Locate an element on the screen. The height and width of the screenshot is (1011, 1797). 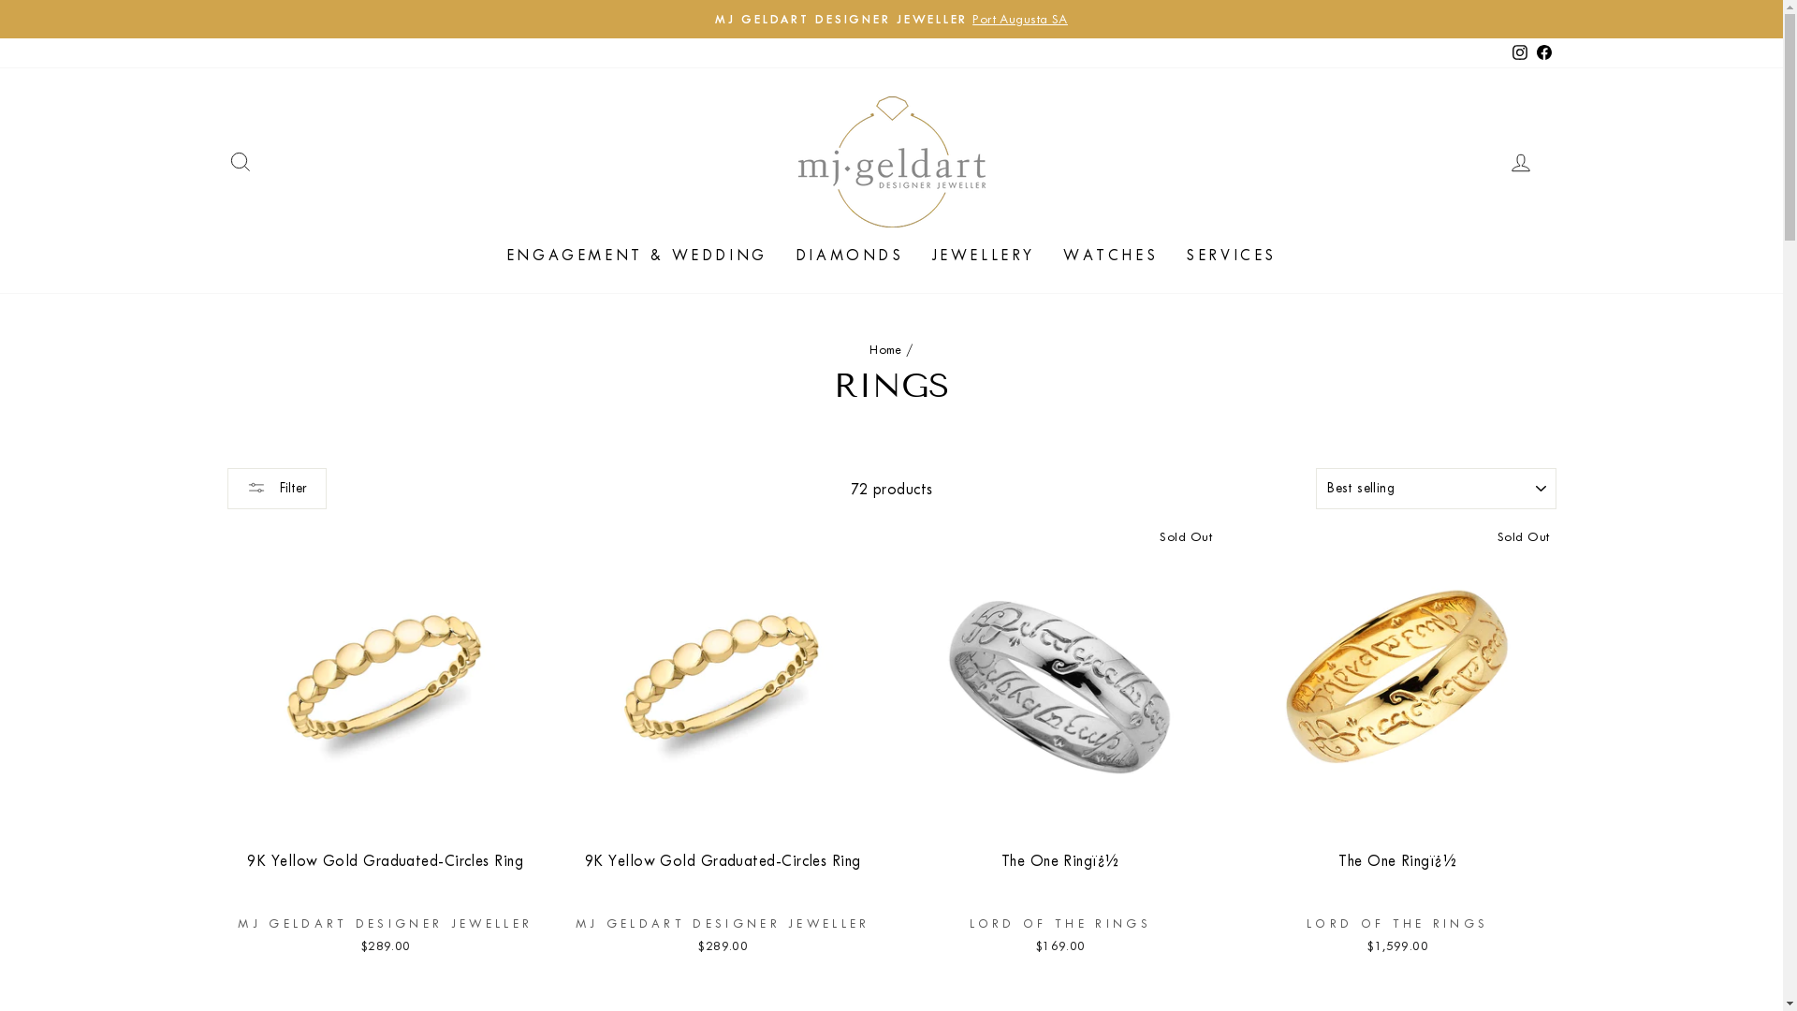
SERVICES is located at coordinates (1232, 256).